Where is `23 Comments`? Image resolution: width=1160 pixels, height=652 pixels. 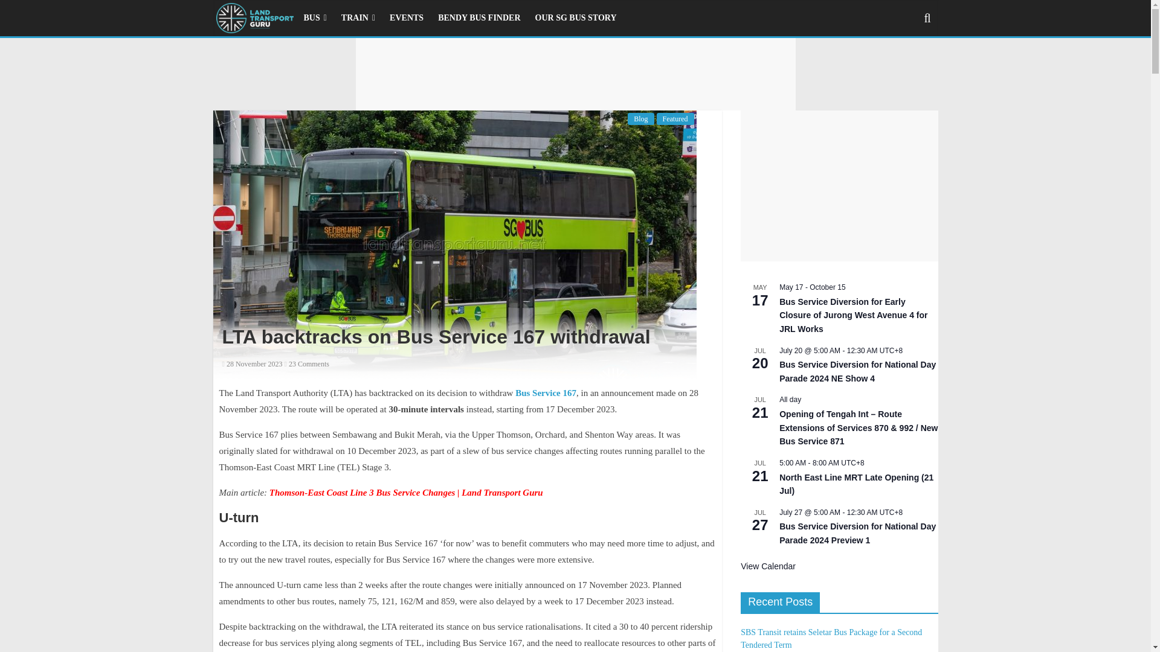
23 Comments is located at coordinates (307, 364).